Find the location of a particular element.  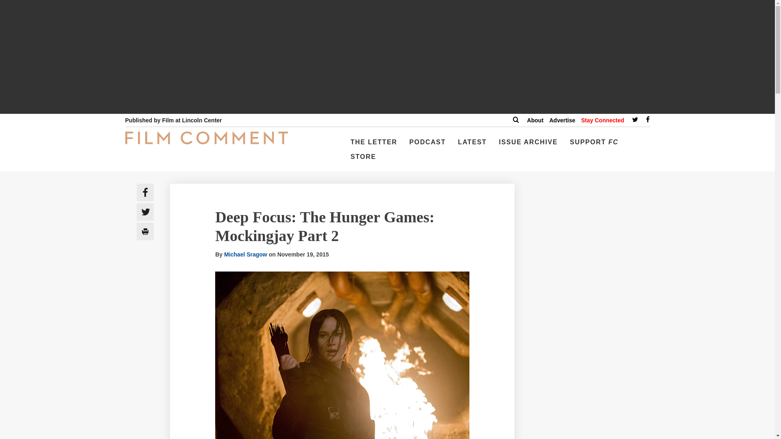

3rd party ad content is located at coordinates (592, 421).